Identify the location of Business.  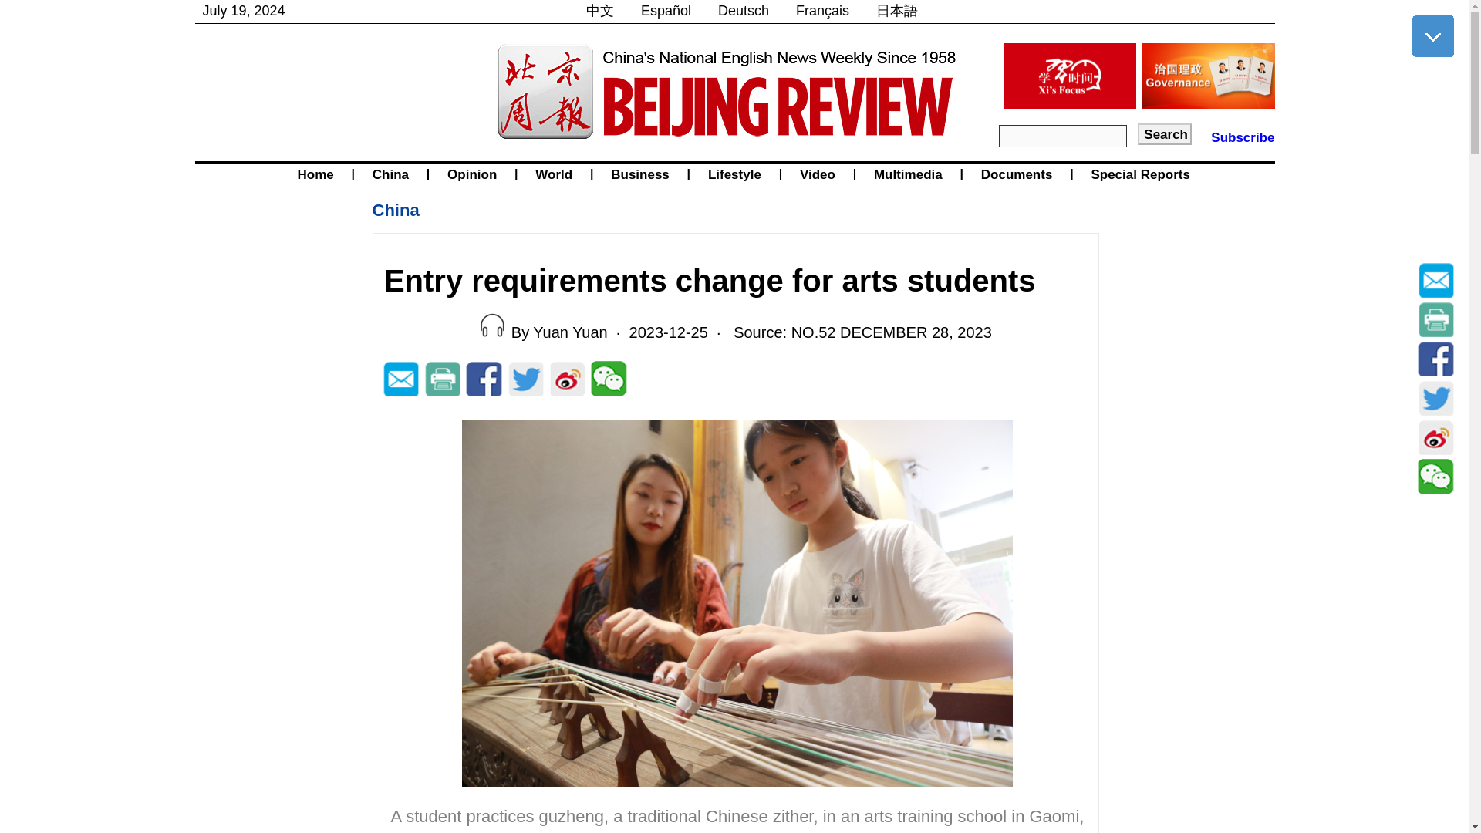
(640, 174).